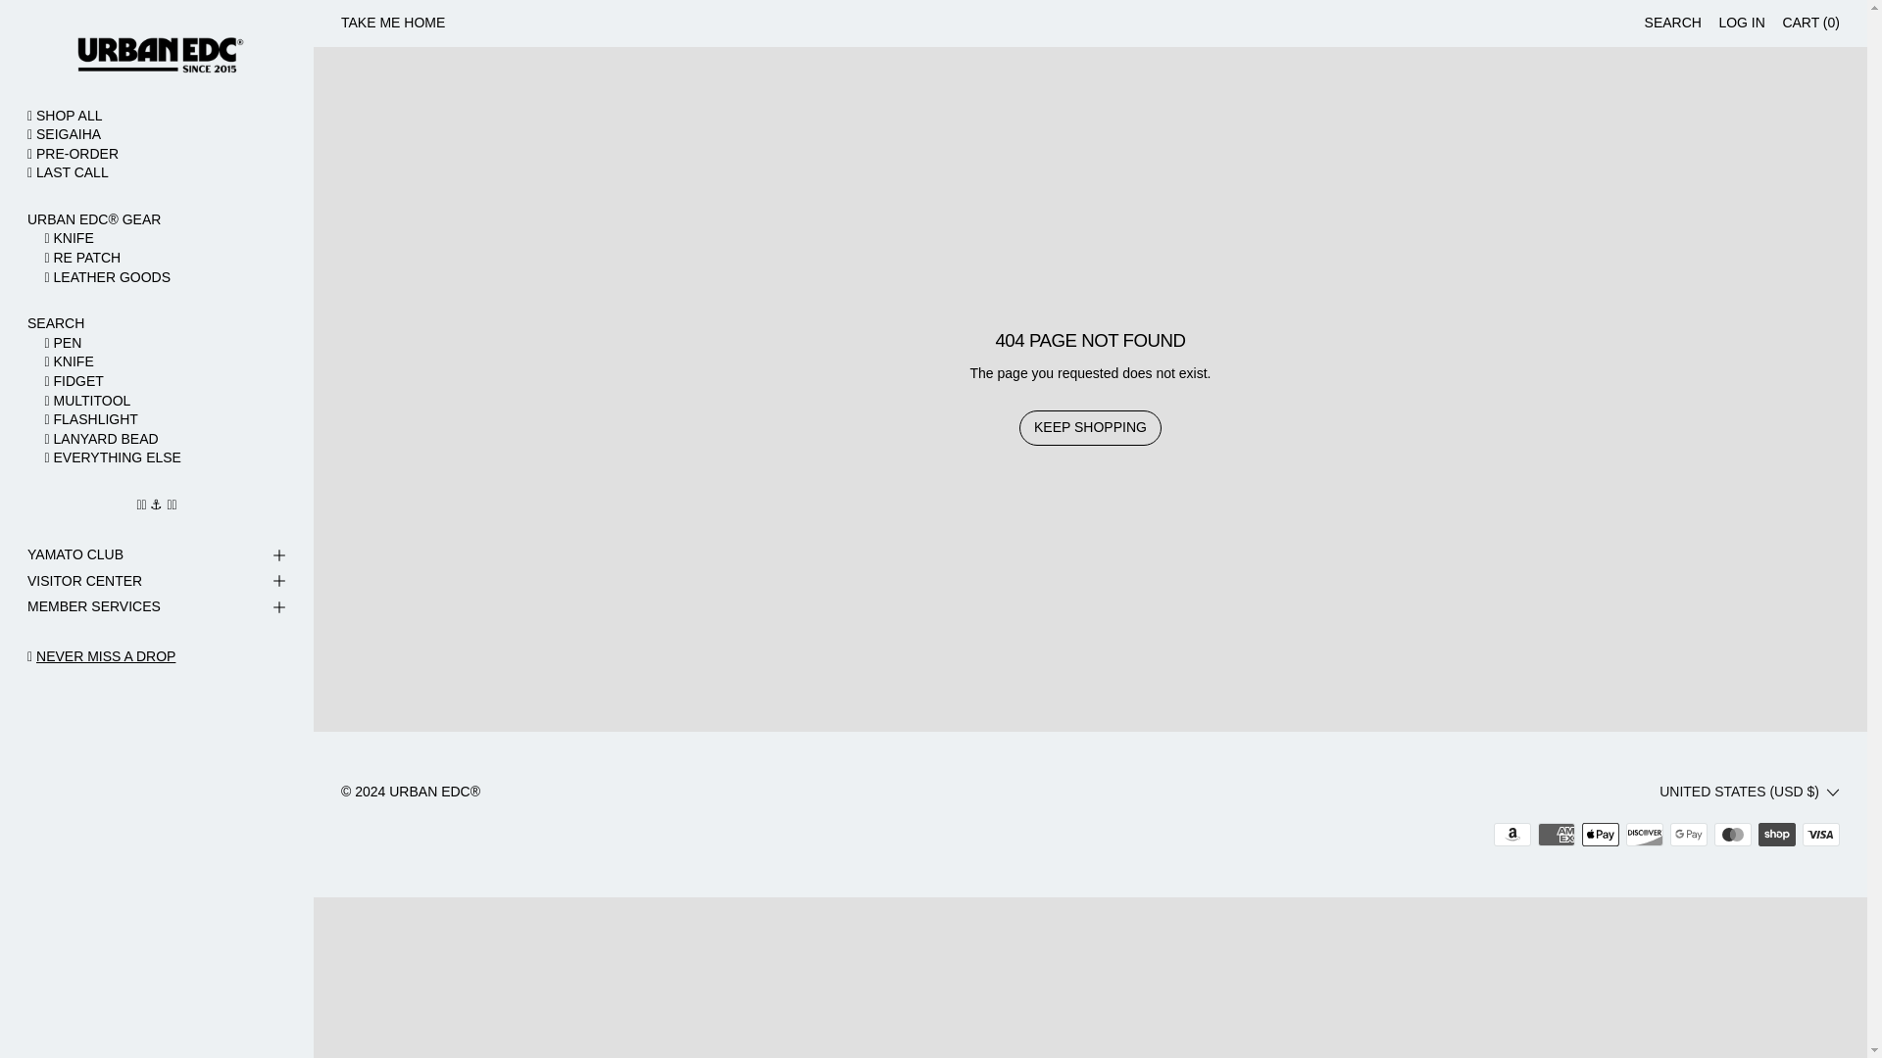 This screenshot has width=1882, height=1058. What do you see at coordinates (1672, 24) in the screenshot?
I see `SEARCH` at bounding box center [1672, 24].